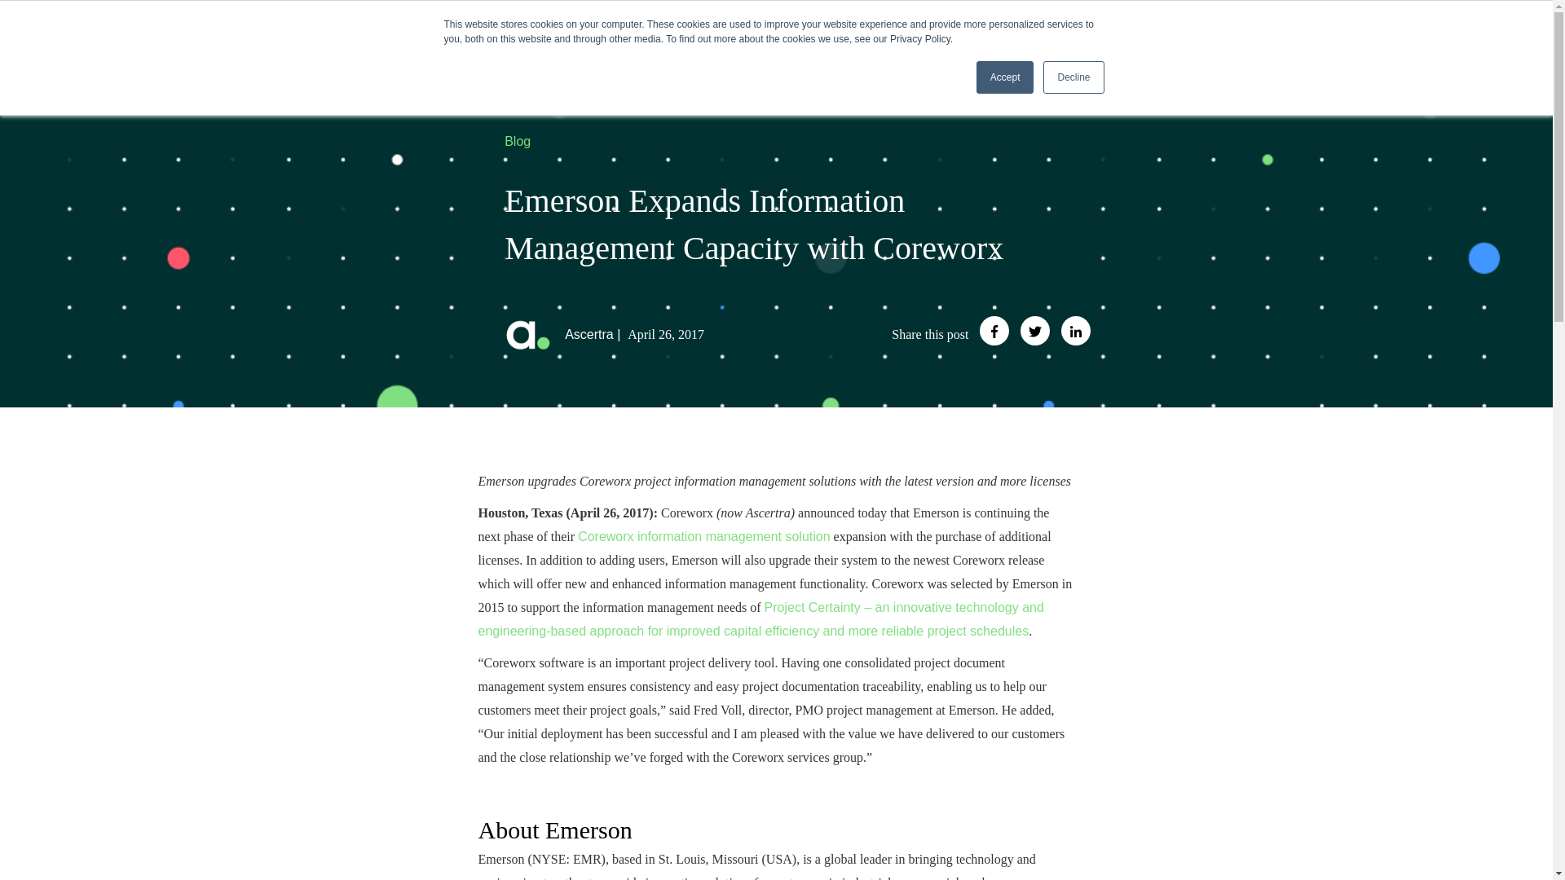  I want to click on Decline, so click(1073, 77).